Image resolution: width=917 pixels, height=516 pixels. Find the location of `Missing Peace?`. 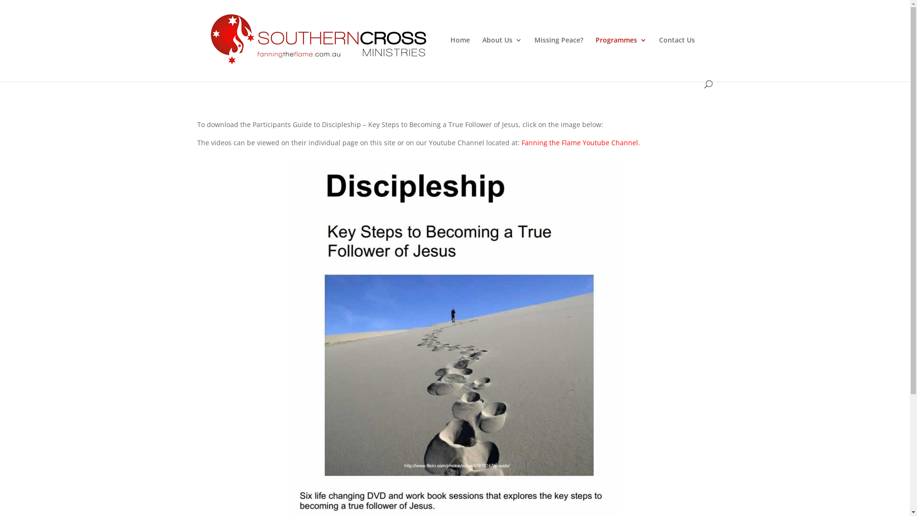

Missing Peace? is located at coordinates (558, 58).